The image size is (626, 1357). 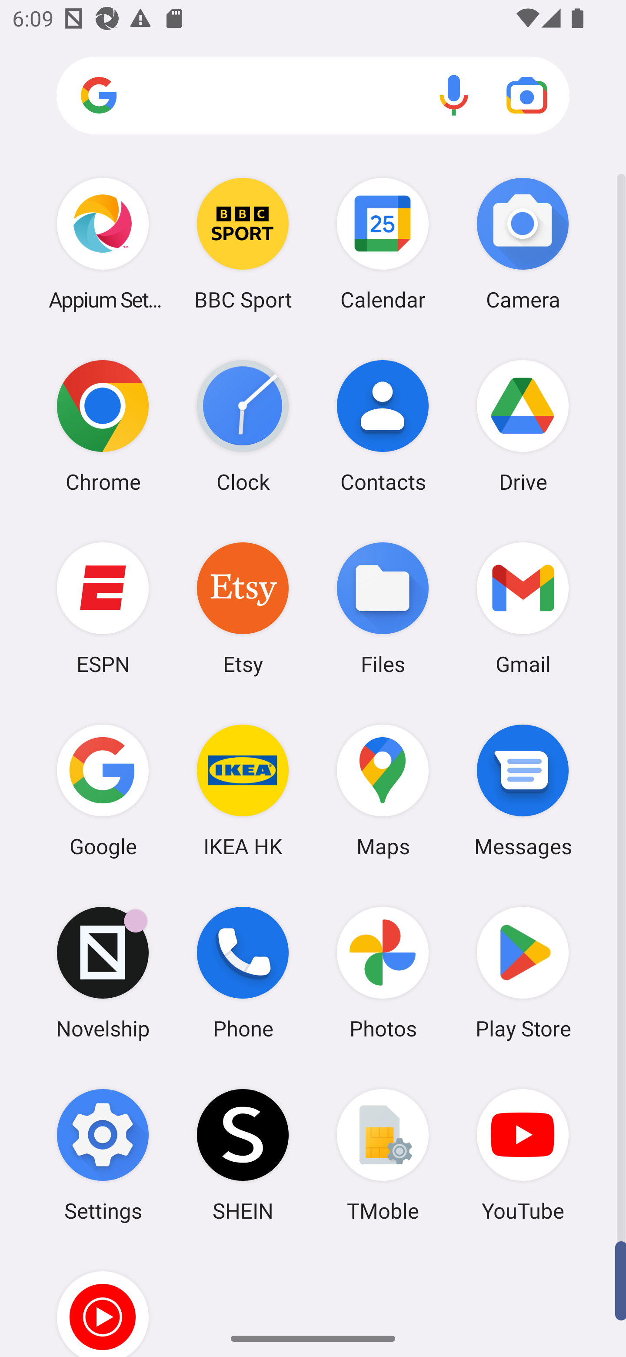 What do you see at coordinates (243, 244) in the screenshot?
I see `BBC Sport` at bounding box center [243, 244].